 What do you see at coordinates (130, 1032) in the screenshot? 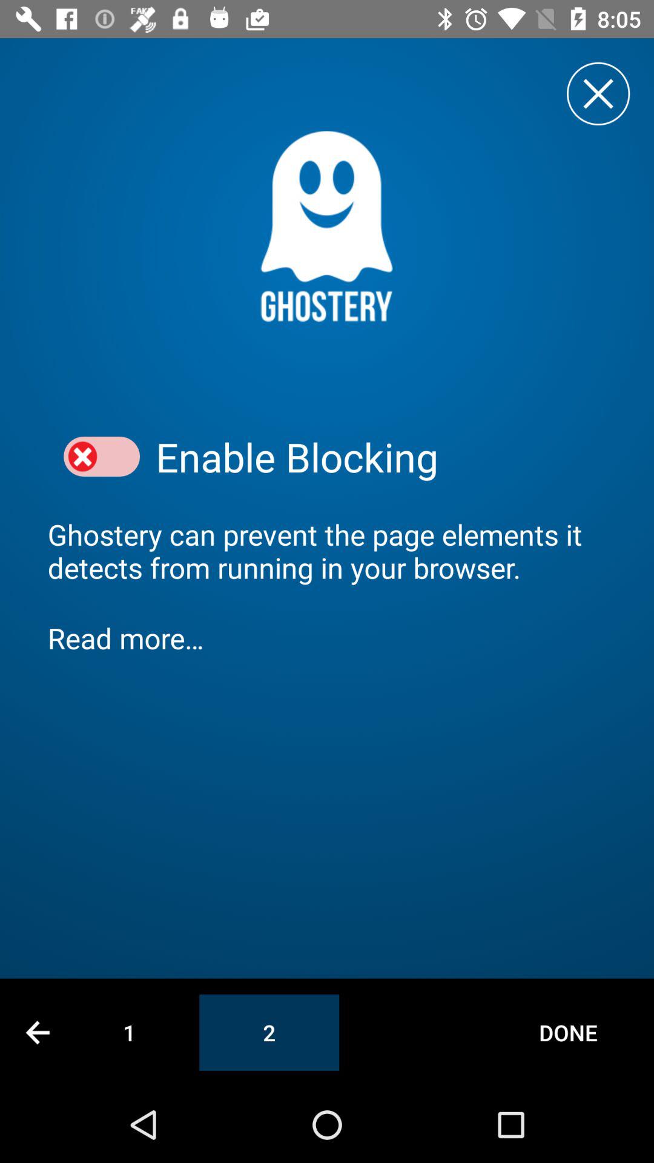
I see `click icon to the left of 2 item` at bounding box center [130, 1032].